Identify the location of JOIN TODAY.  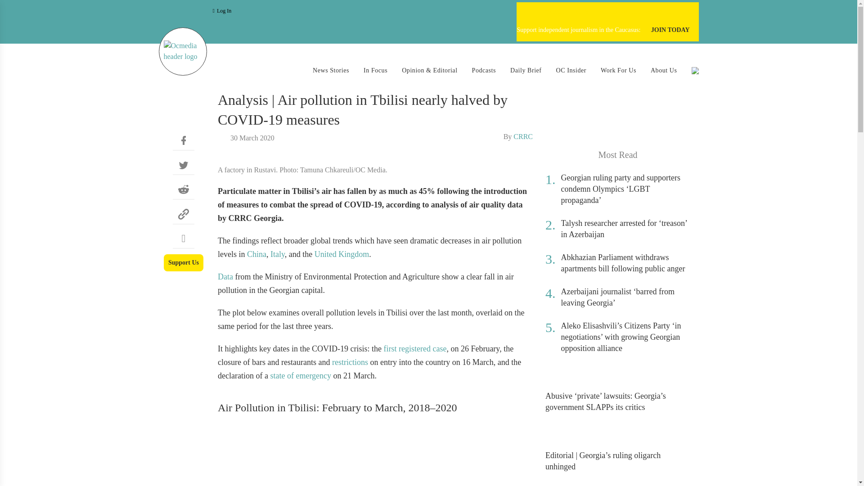
(670, 30).